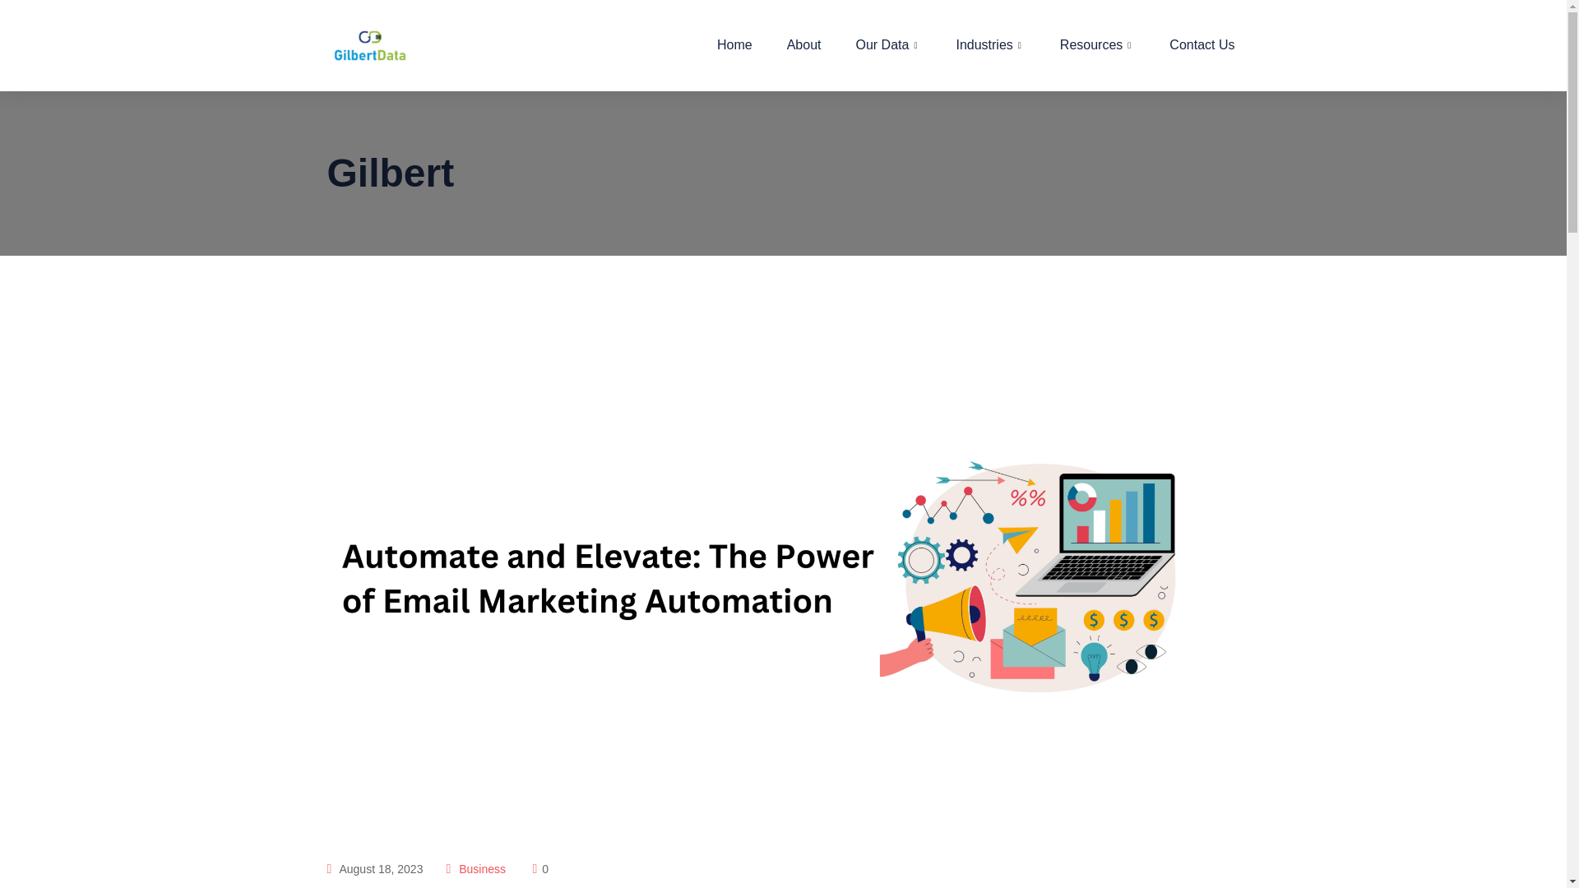 The width and height of the screenshot is (1579, 888). I want to click on About, so click(804, 45).